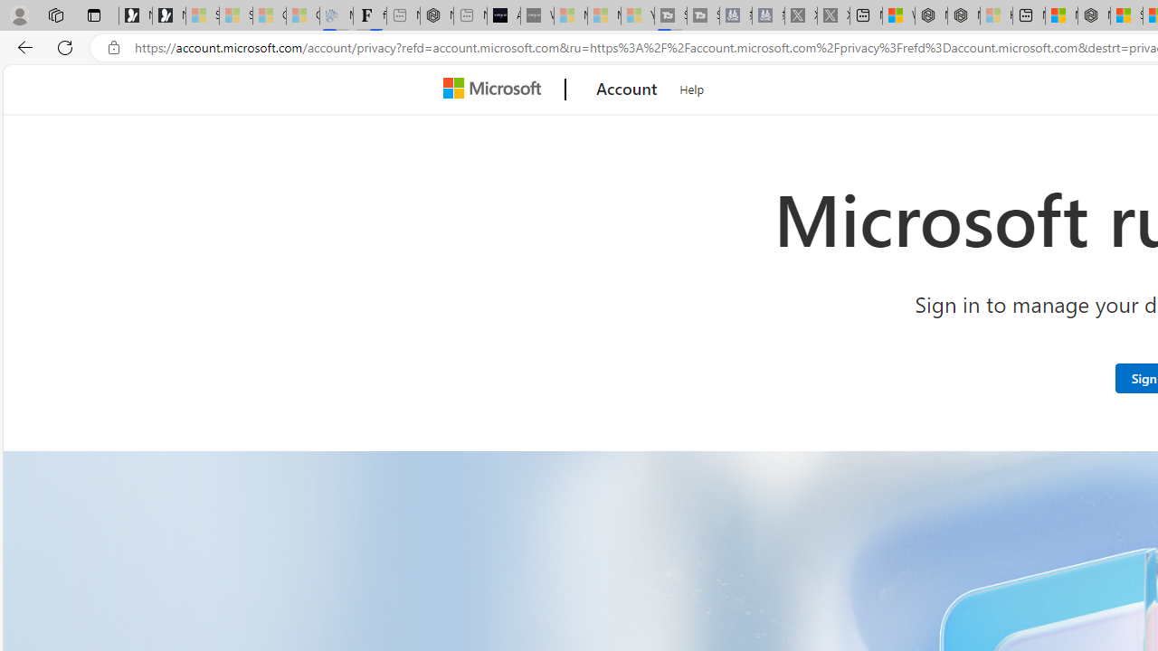 Image resolution: width=1158 pixels, height=651 pixels. I want to click on What's the best AI voice generator? - voice.ai - Sleeping, so click(537, 16).